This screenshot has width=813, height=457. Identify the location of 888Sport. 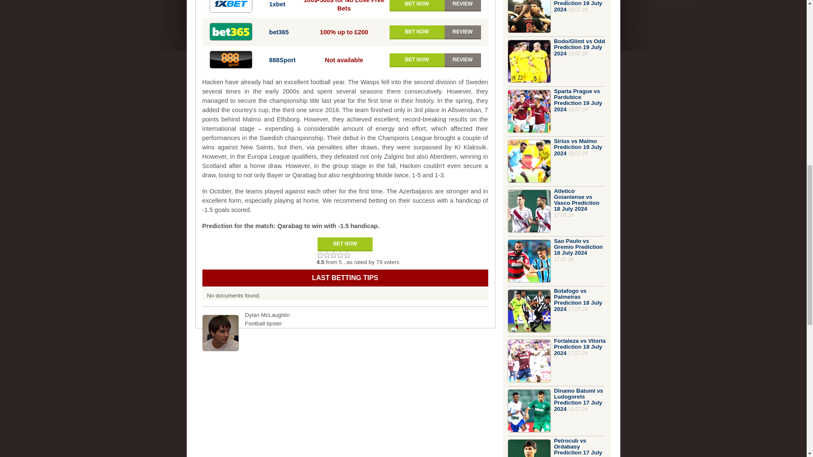
(282, 60).